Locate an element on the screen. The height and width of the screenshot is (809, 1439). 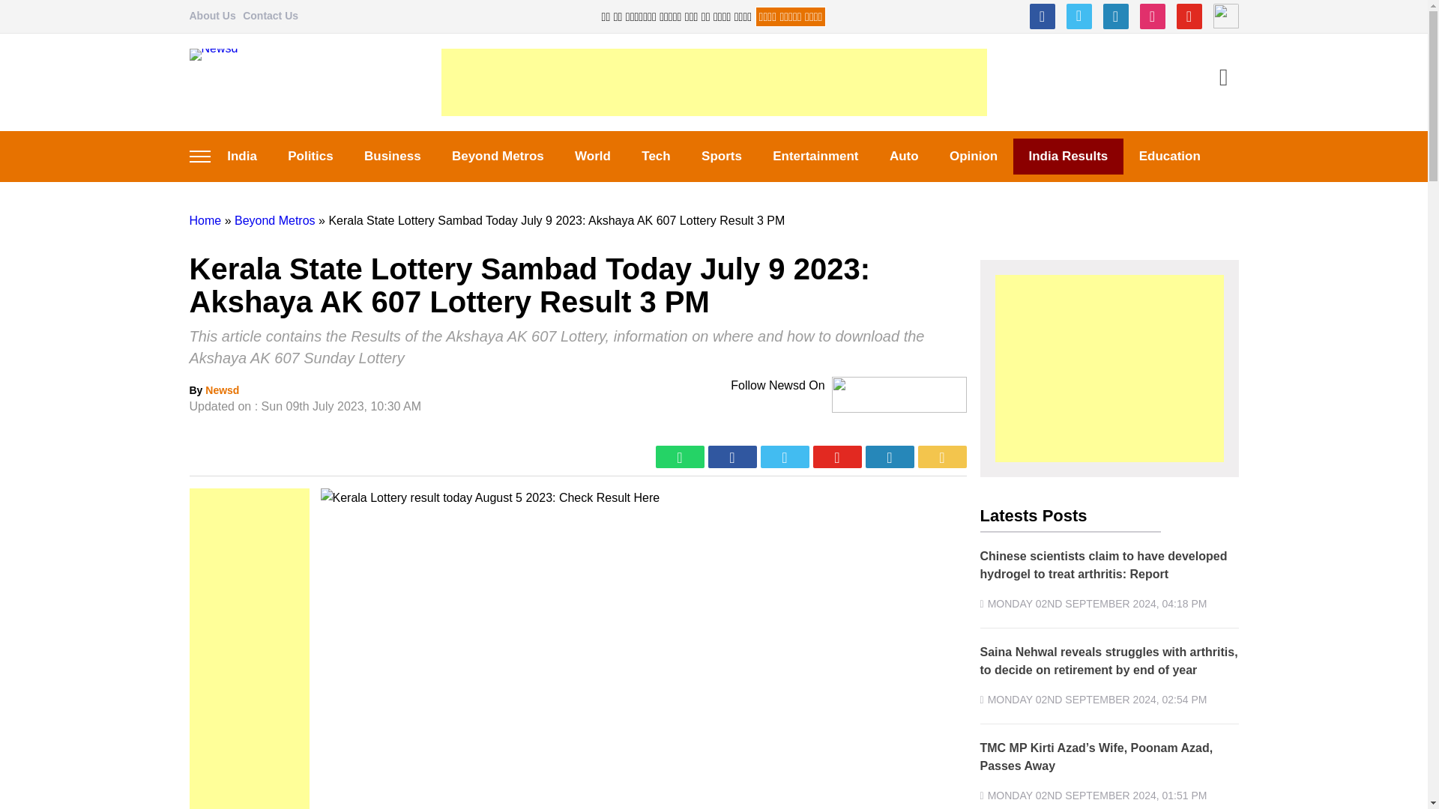
Twitter is located at coordinates (1078, 16).